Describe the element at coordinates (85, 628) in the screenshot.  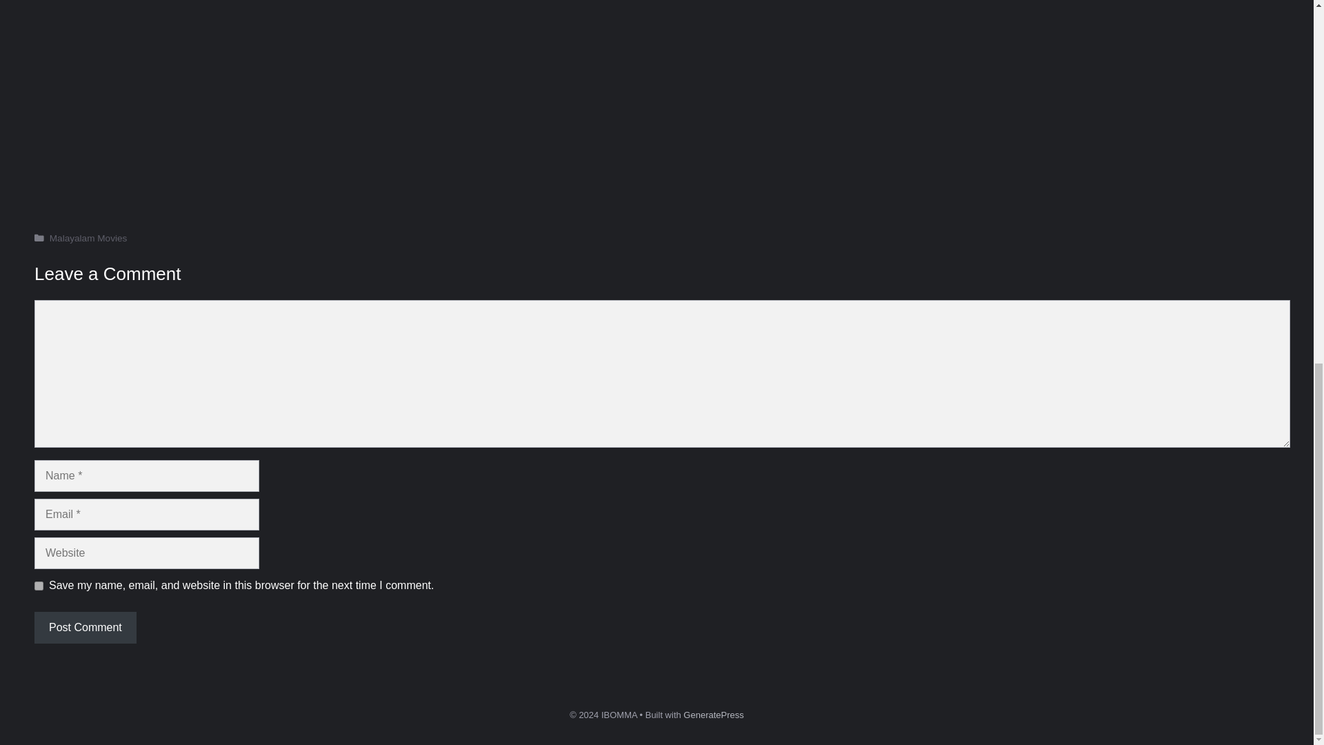
I see `Post Comment` at that location.